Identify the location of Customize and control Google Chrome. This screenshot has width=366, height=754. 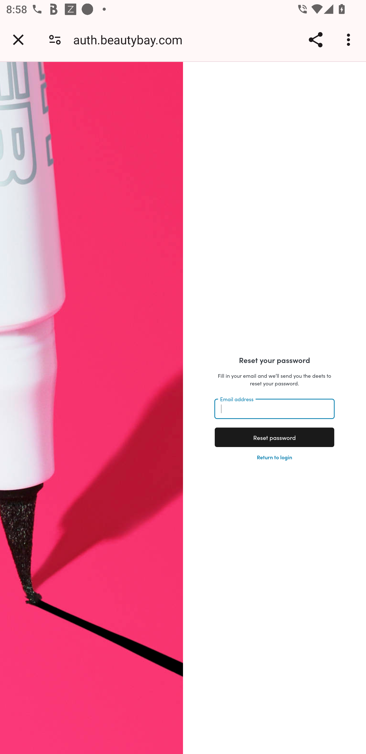
(350, 39).